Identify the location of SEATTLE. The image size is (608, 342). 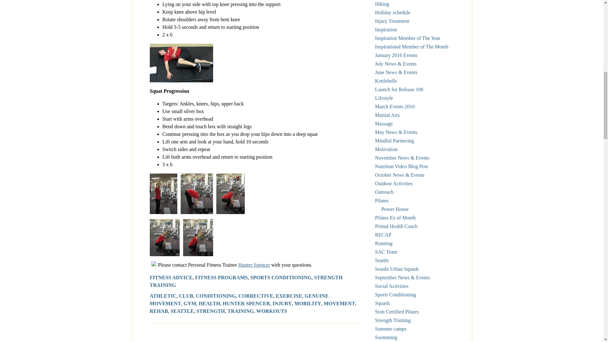
(182, 311).